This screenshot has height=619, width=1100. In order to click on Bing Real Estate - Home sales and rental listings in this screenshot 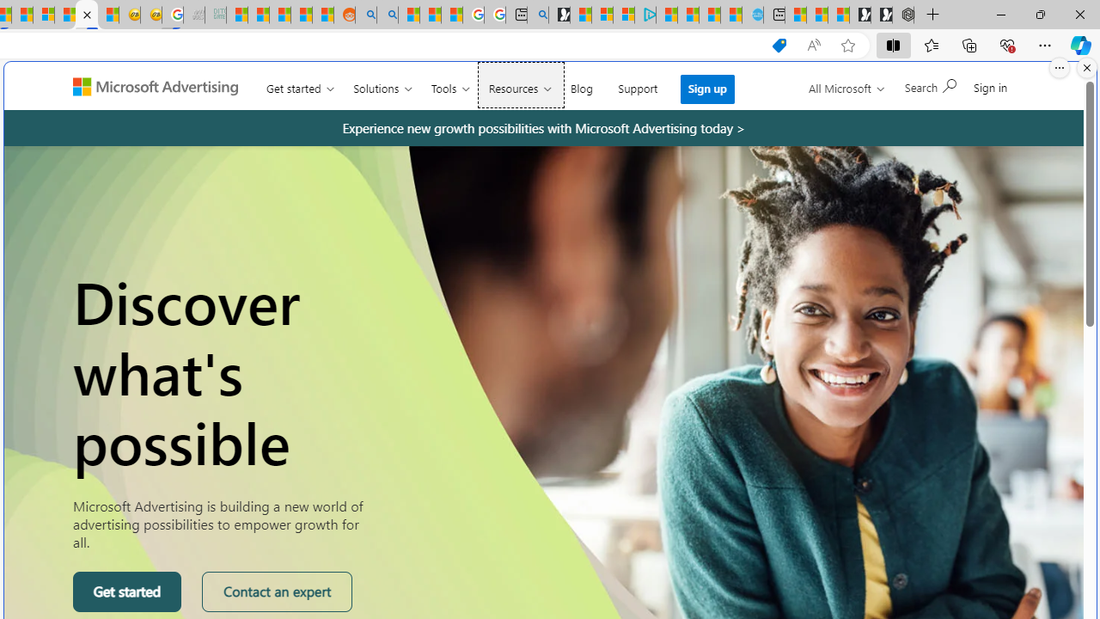, I will do `click(538, 15)`.